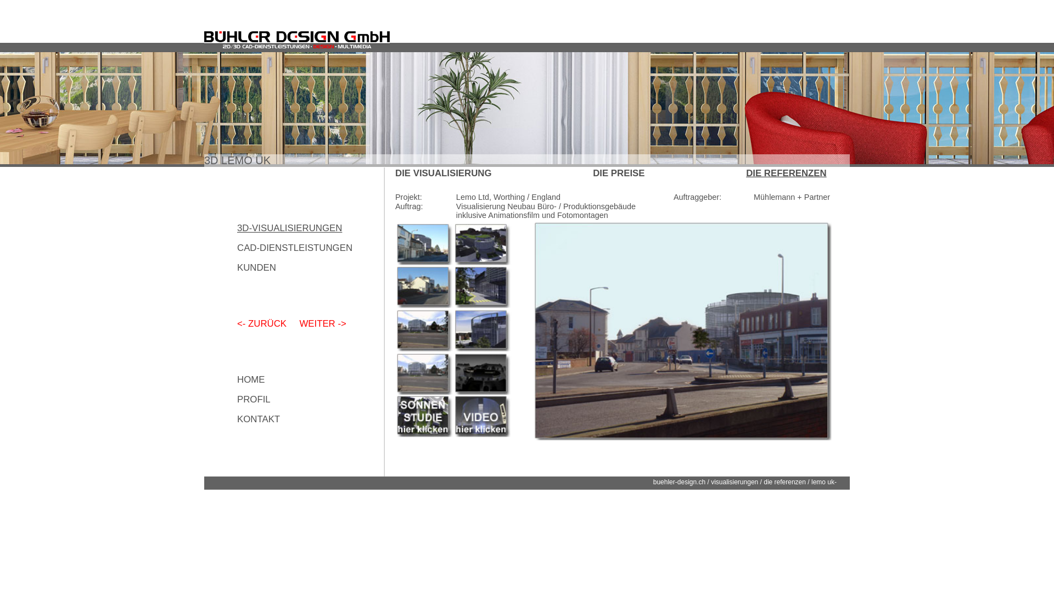  I want to click on HOME, so click(249, 379).